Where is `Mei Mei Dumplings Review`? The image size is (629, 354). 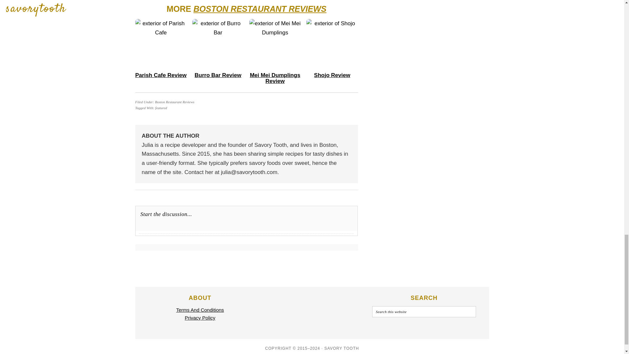 Mei Mei Dumplings Review is located at coordinates (275, 78).